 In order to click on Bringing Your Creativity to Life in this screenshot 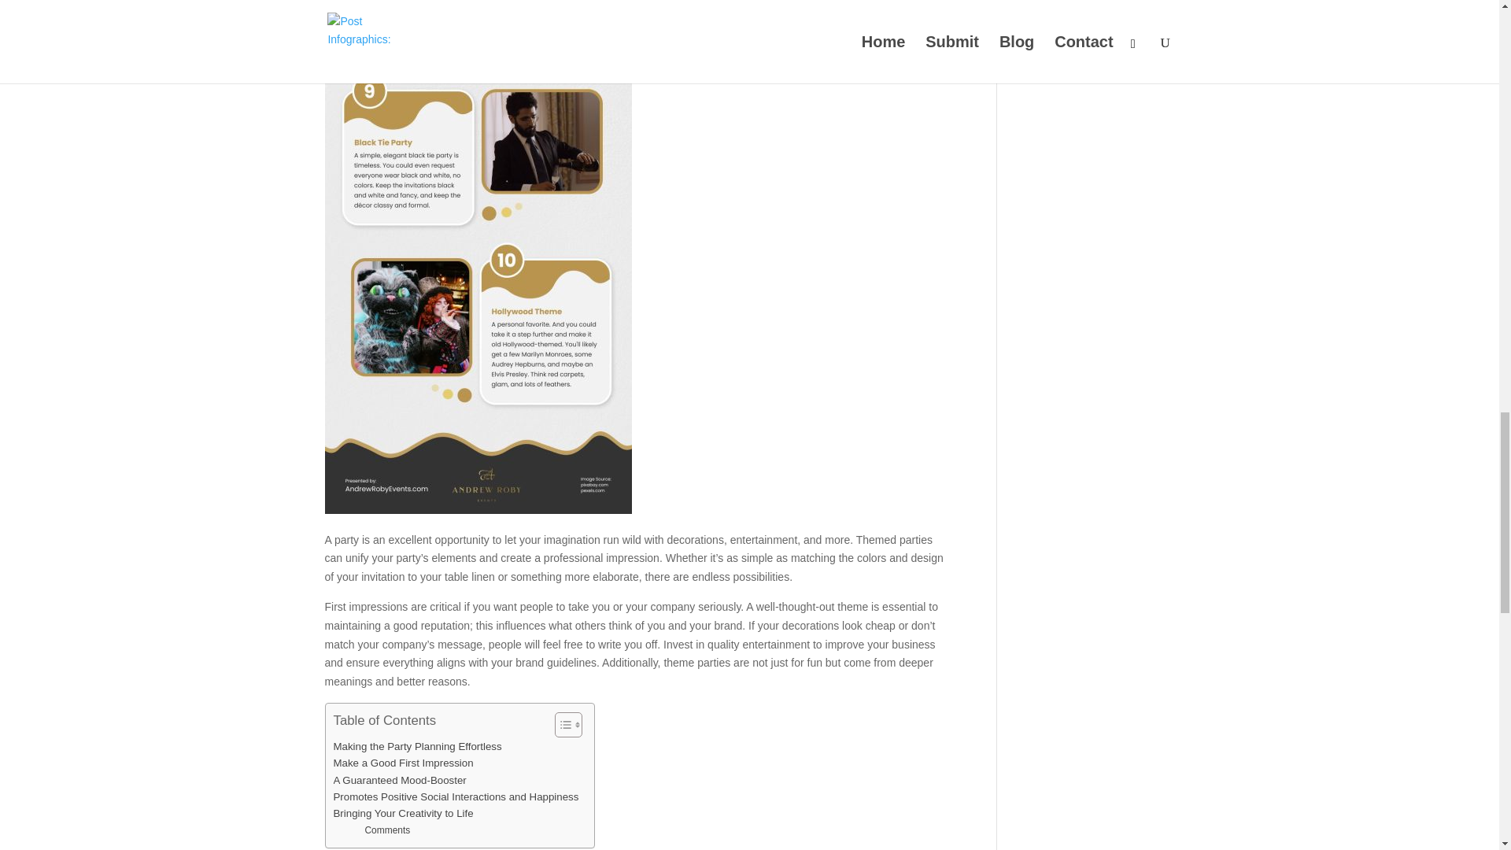, I will do `click(404, 813)`.